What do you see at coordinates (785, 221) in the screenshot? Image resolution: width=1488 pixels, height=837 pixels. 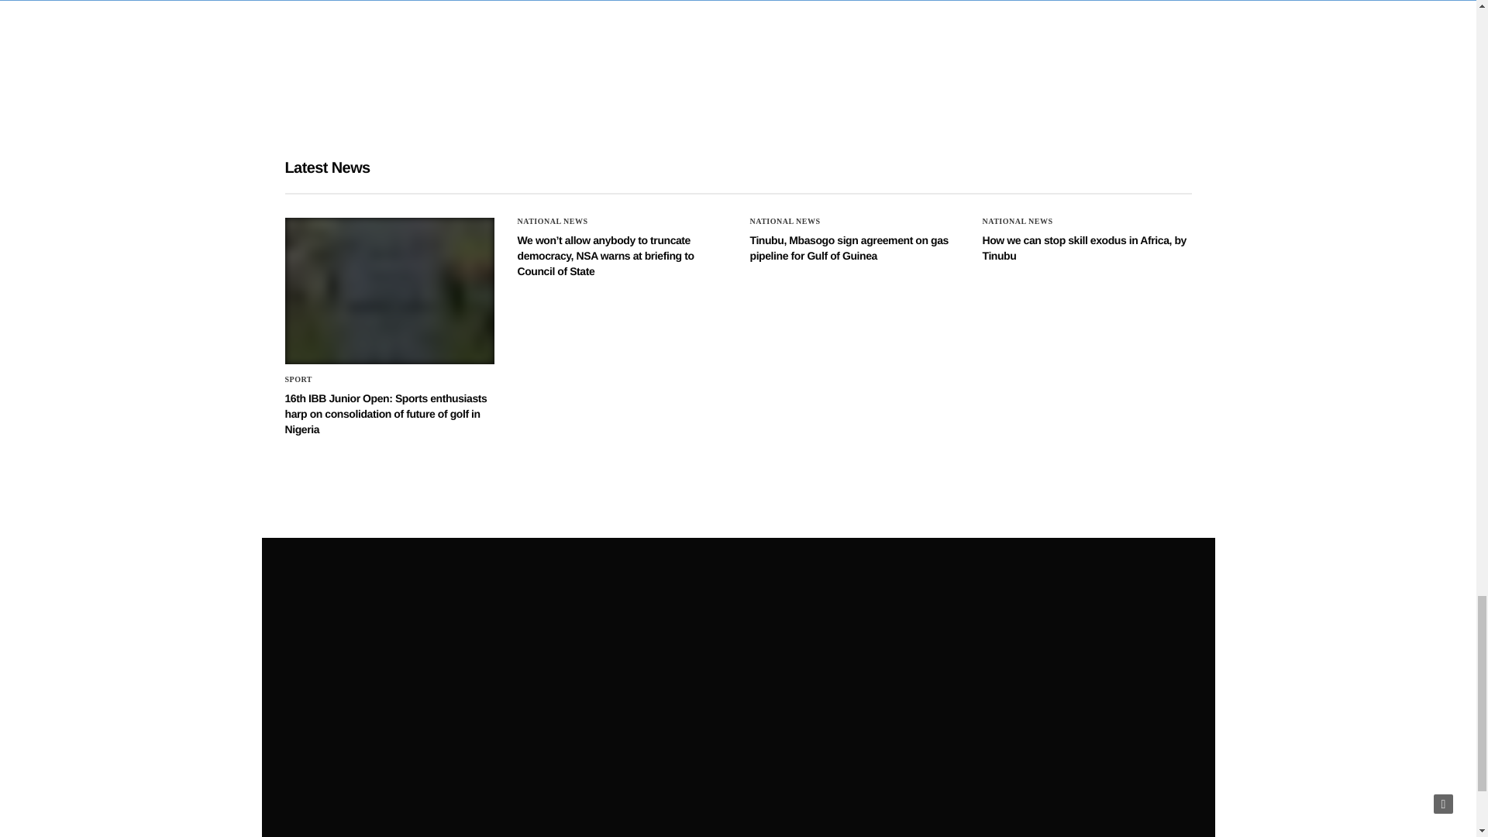 I see `National News` at bounding box center [785, 221].